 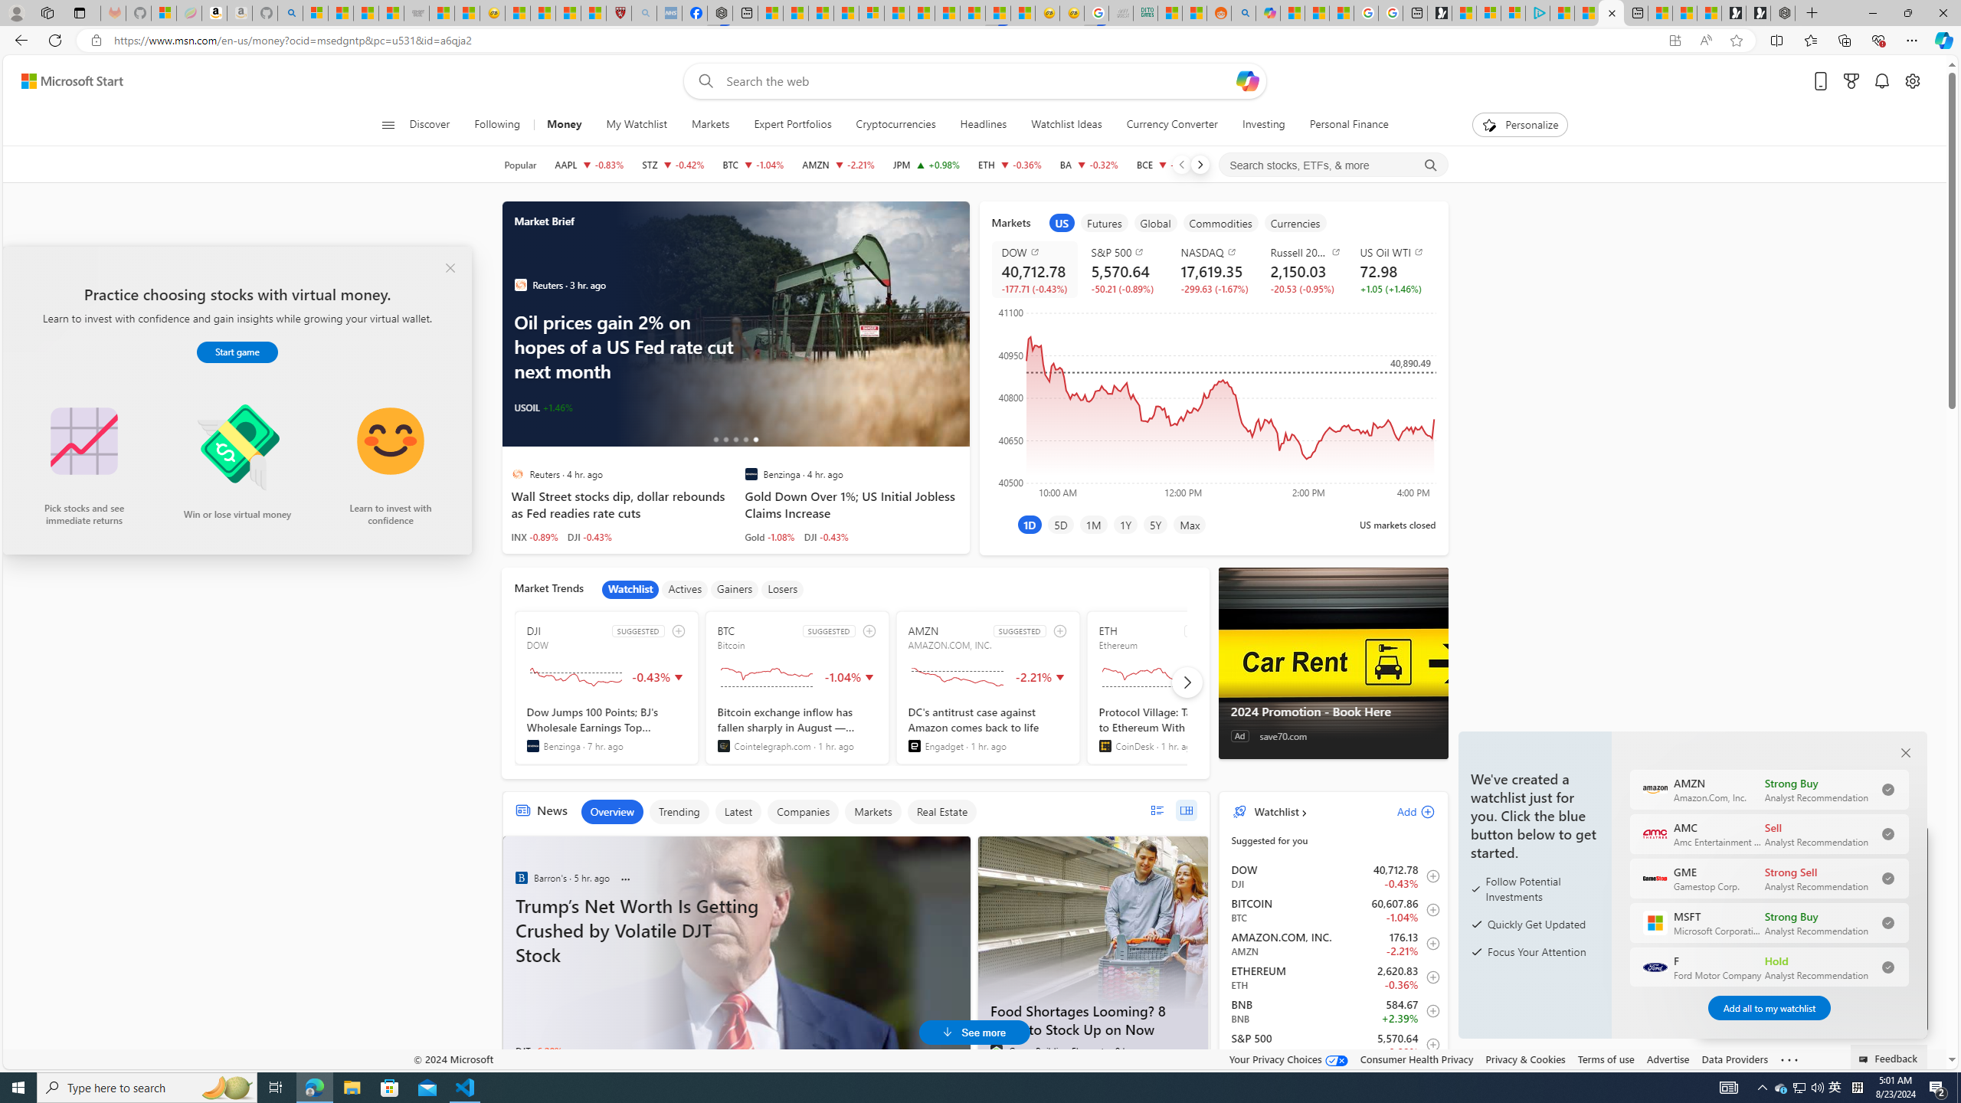 I want to click on Latest, so click(x=737, y=812).